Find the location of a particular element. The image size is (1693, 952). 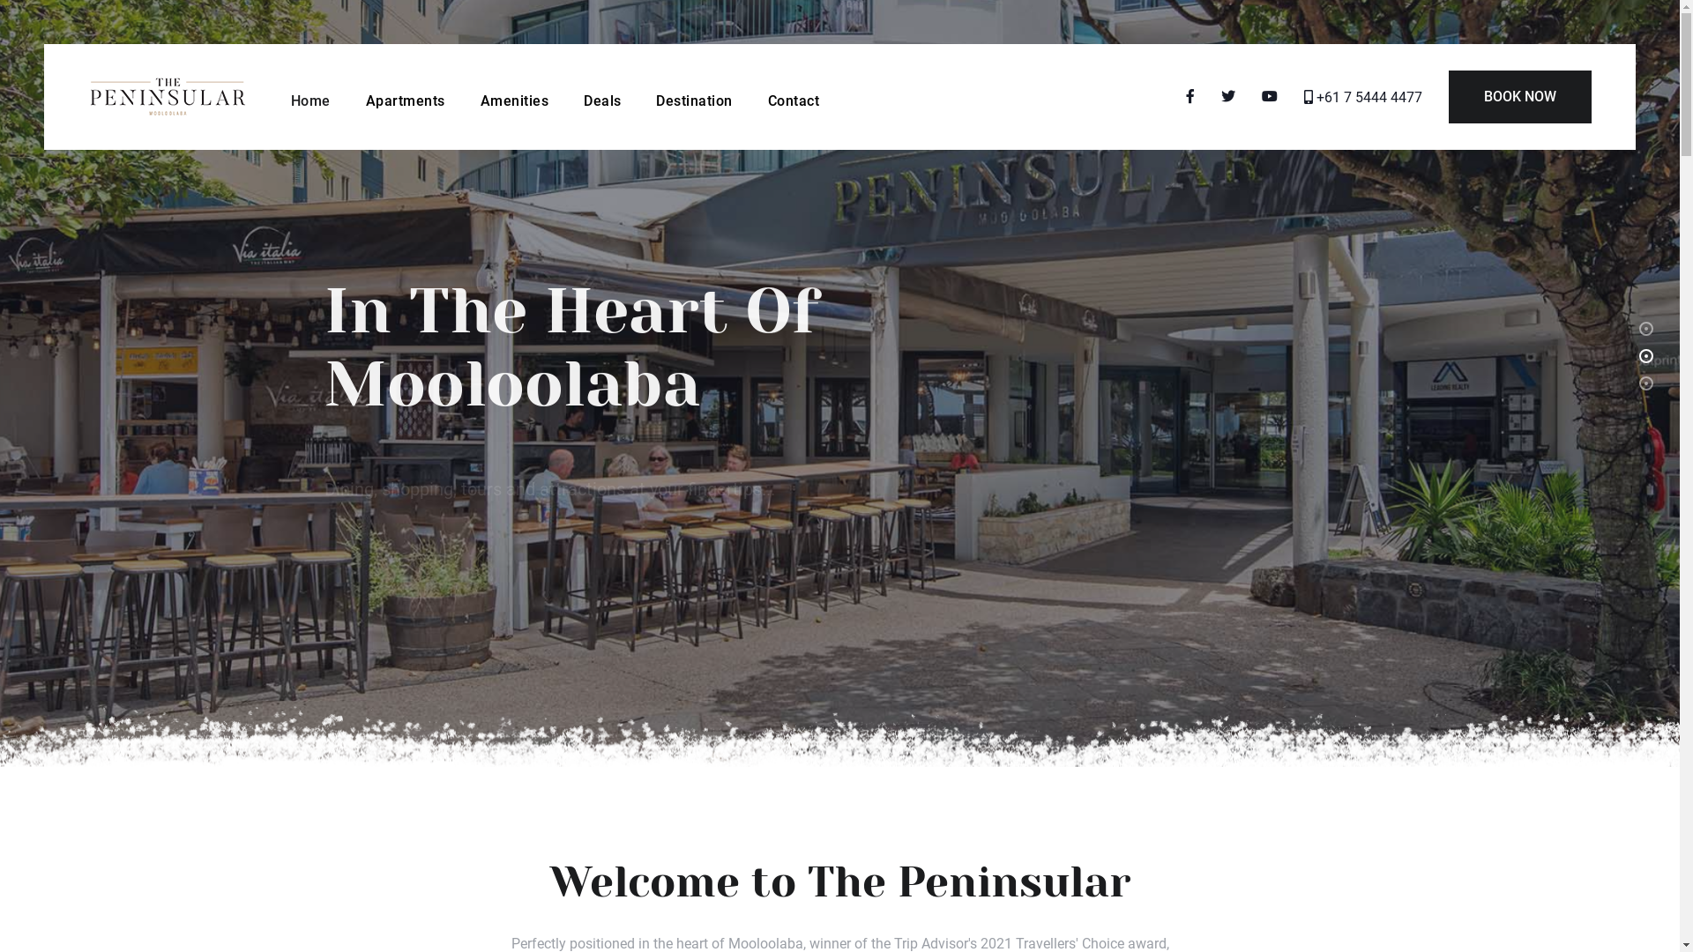

Peninsular Beachfront Resort Mooloolaba is located at coordinates (168, 95).